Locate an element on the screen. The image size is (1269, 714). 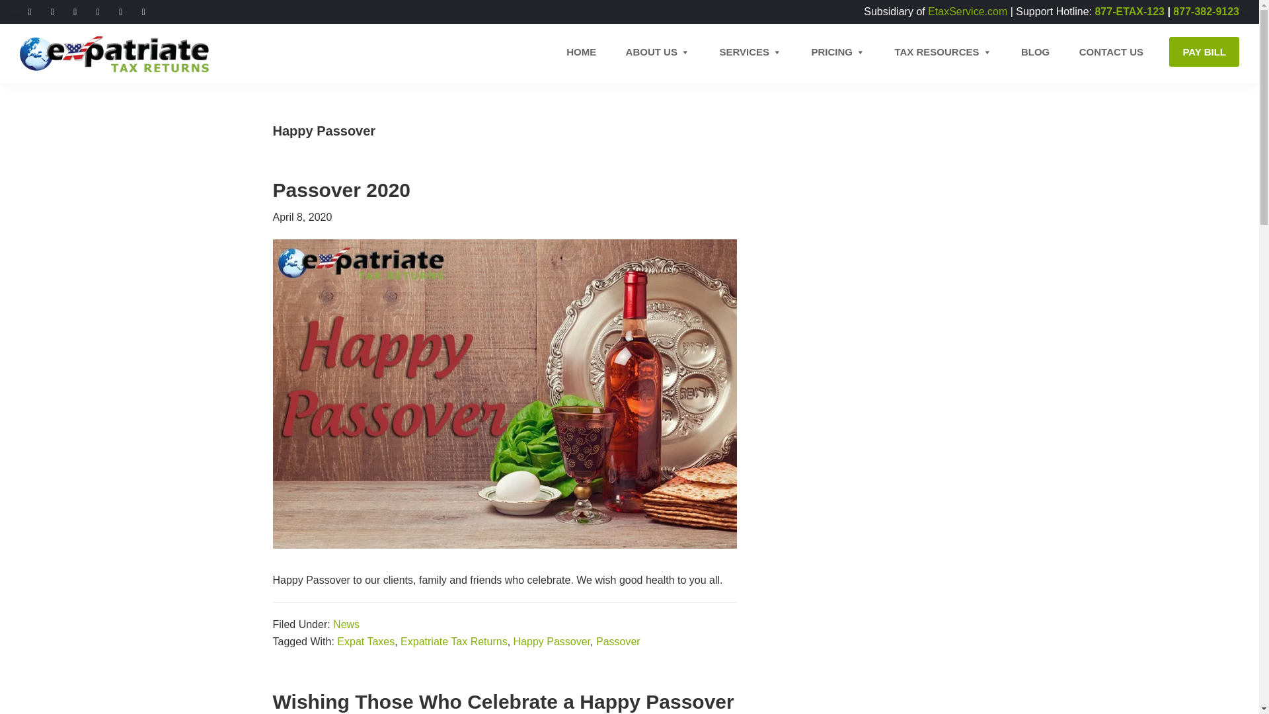
HOME is located at coordinates (581, 52).